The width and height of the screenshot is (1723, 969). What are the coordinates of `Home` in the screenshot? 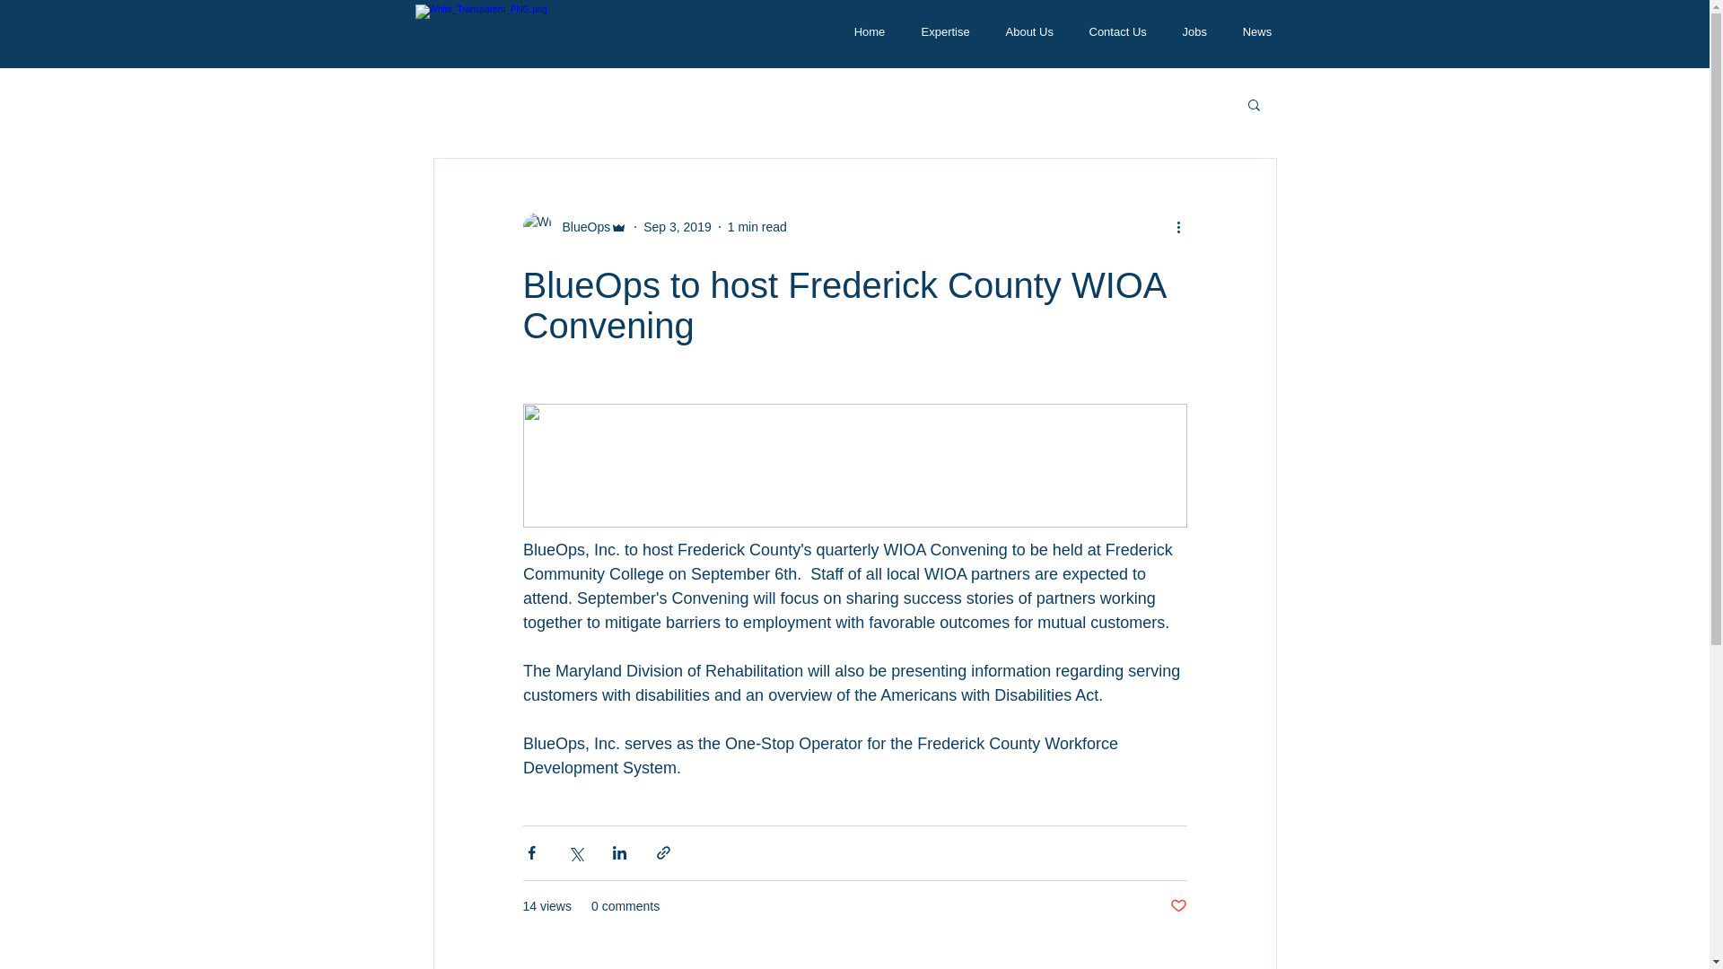 It's located at (869, 32).